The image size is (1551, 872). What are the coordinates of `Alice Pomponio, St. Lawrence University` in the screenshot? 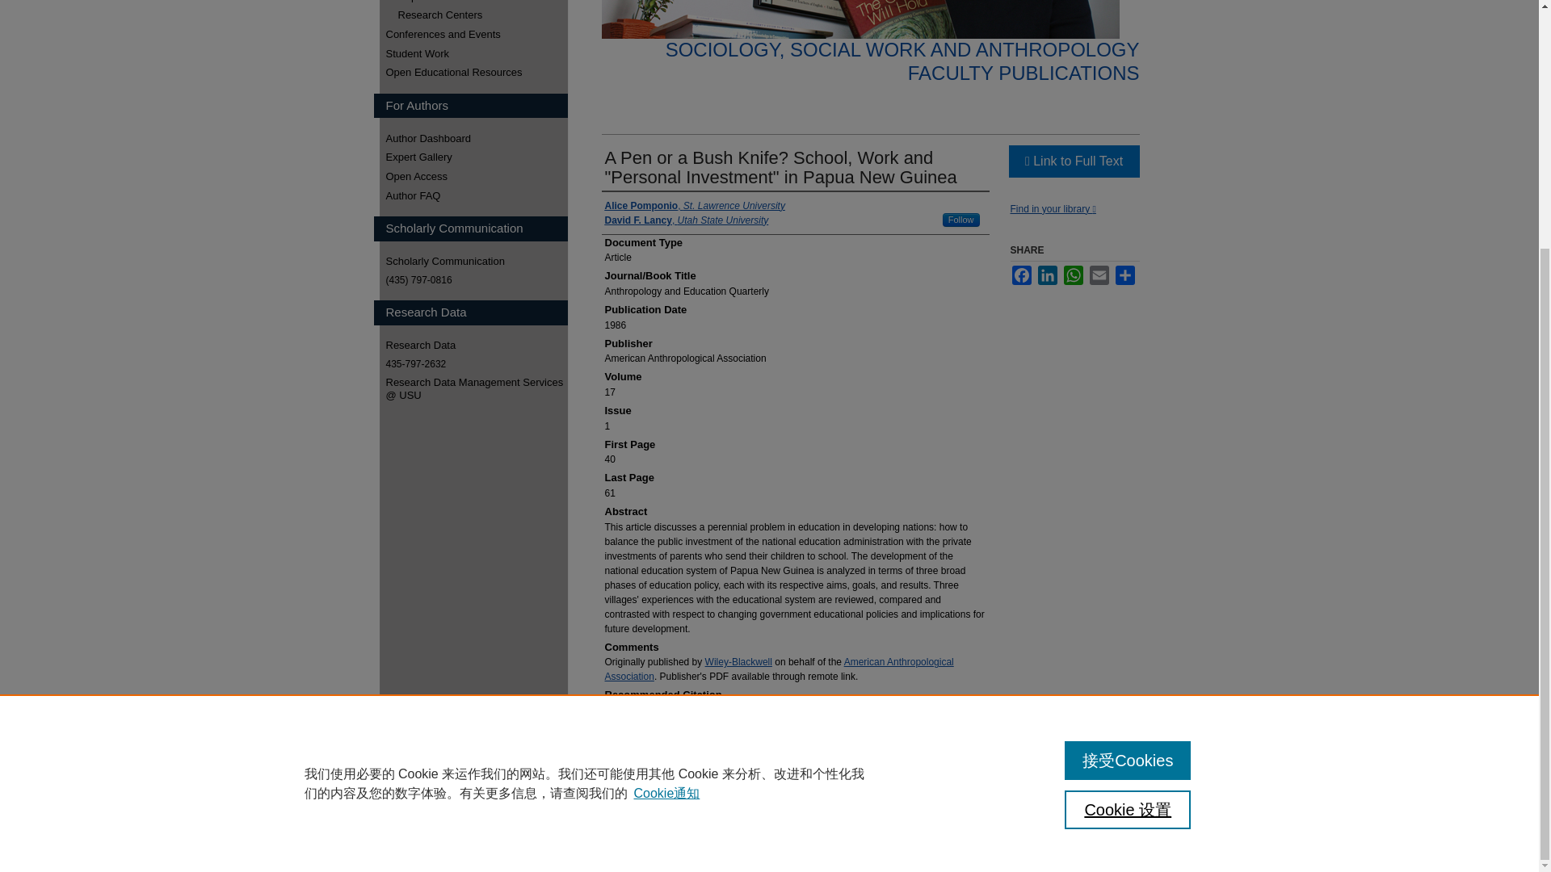 It's located at (695, 205).